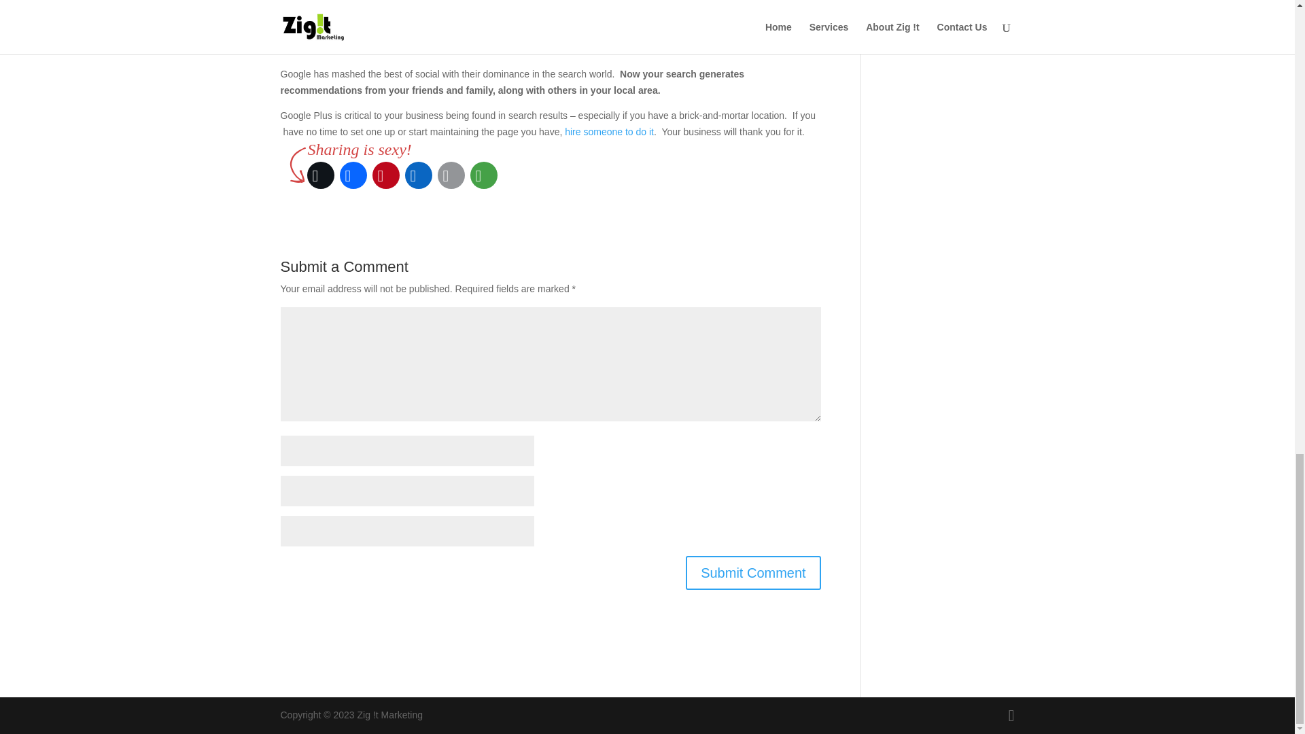 The width and height of the screenshot is (1305, 734). I want to click on hire someone to do it, so click(609, 131).